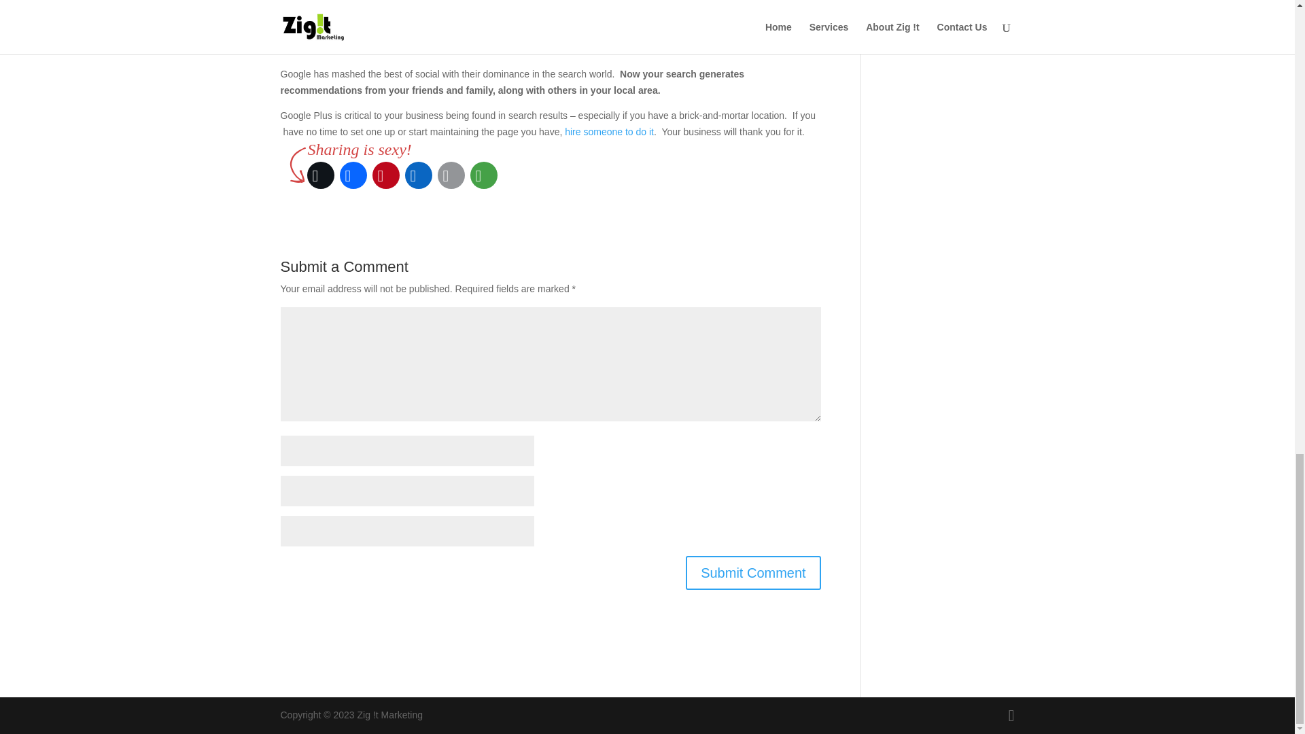 The width and height of the screenshot is (1305, 734). I want to click on hire someone to do it, so click(609, 131).